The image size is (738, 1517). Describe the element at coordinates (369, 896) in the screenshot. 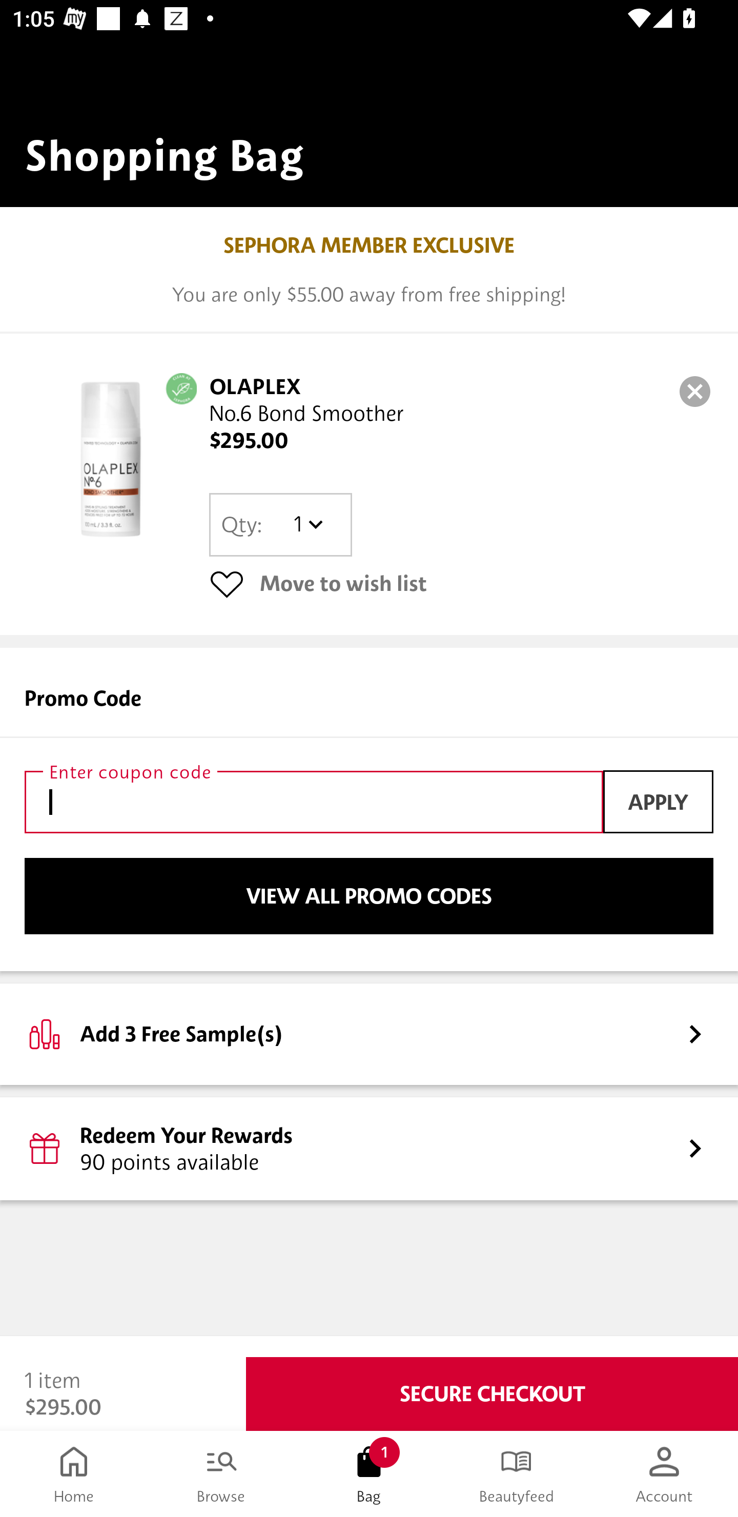

I see `VIEW ALL PROMO CODES` at that location.